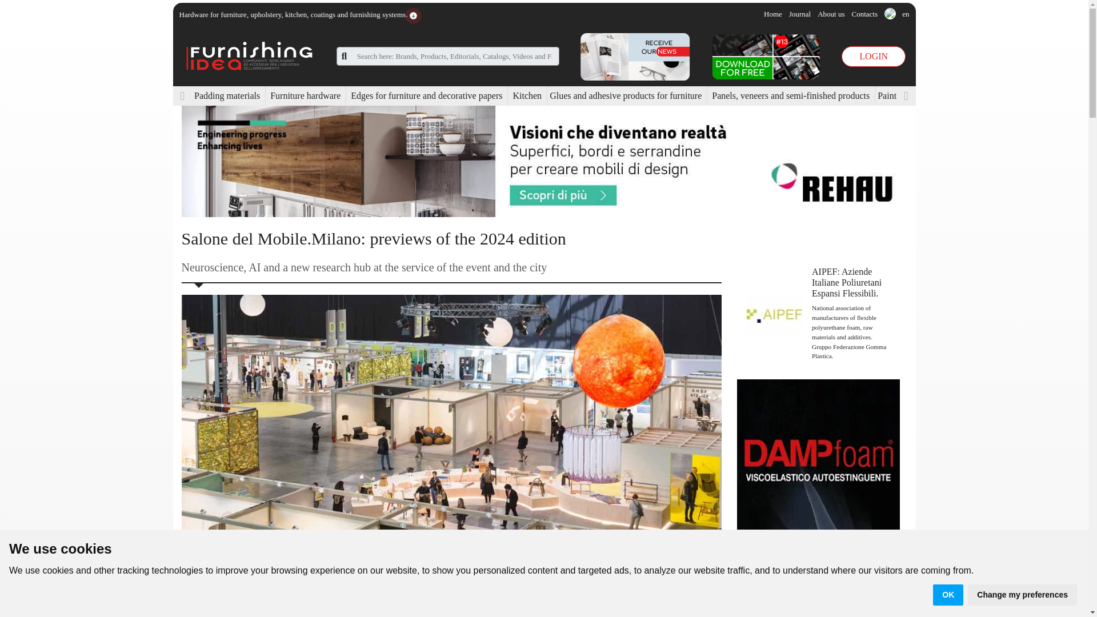 Image resolution: width=1097 pixels, height=617 pixels. I want to click on Padding materials , so click(227, 95).